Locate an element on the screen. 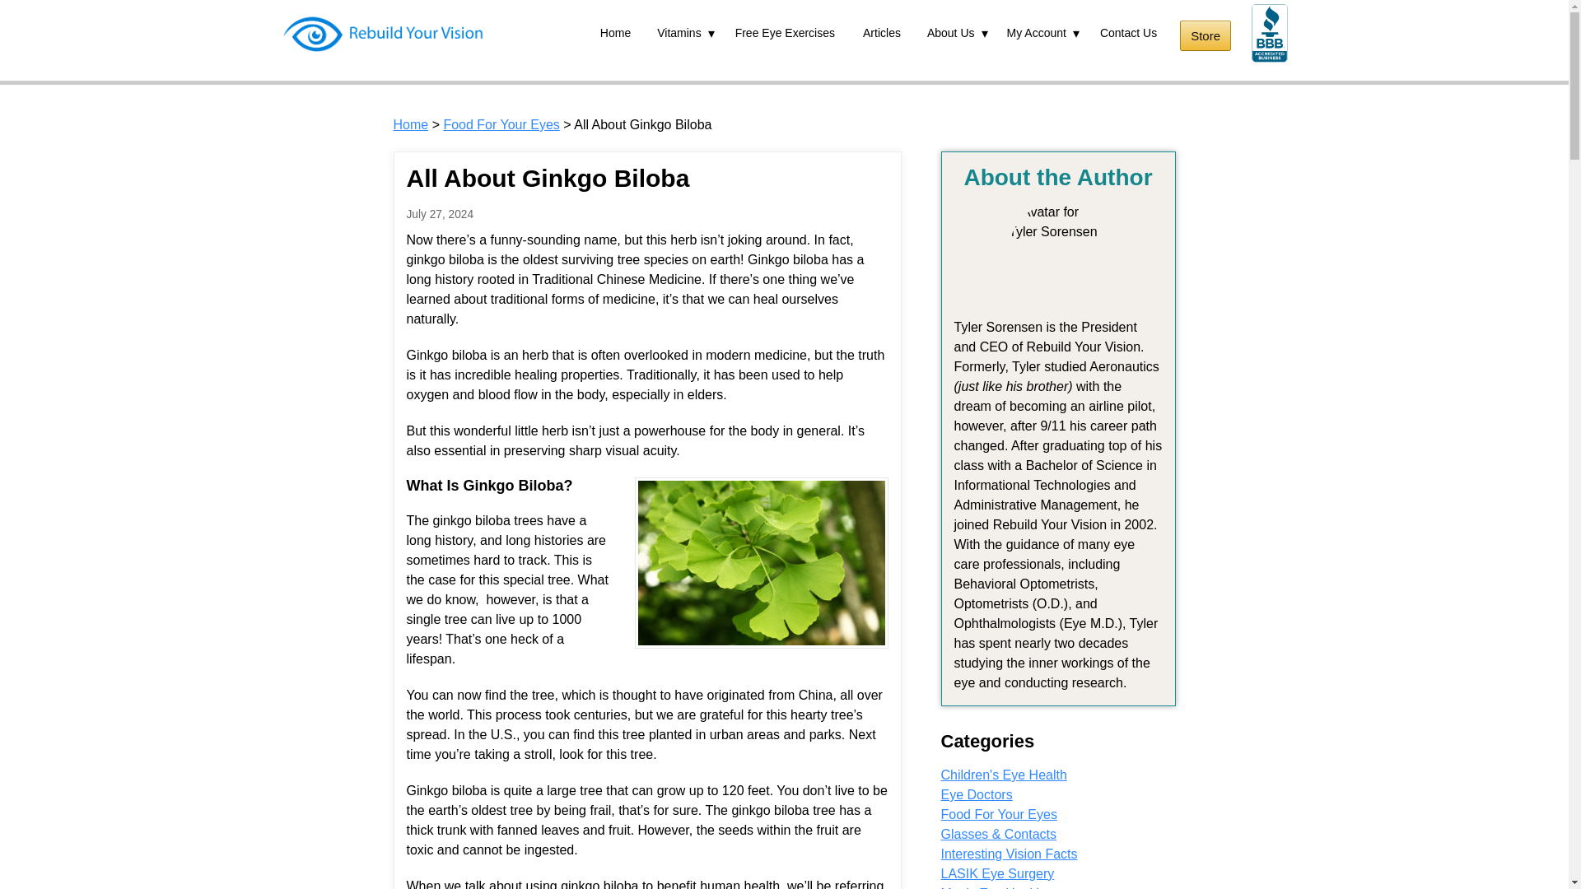 Image resolution: width=1581 pixels, height=889 pixels. Go to the Food For Your Eyes category archives. is located at coordinates (501, 123).